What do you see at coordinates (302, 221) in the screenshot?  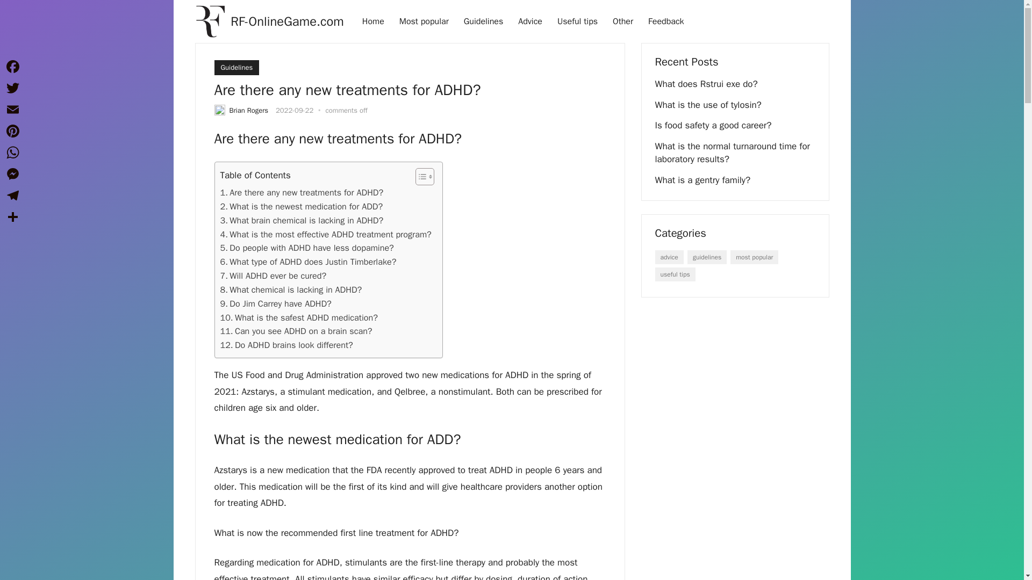 I see `What brain chemical is lacking in ADHD?` at bounding box center [302, 221].